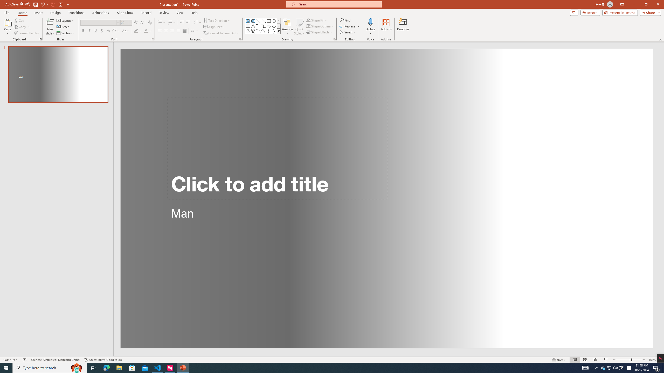 This screenshot has width=664, height=373. What do you see at coordinates (38, 13) in the screenshot?
I see `Insert` at bounding box center [38, 13].